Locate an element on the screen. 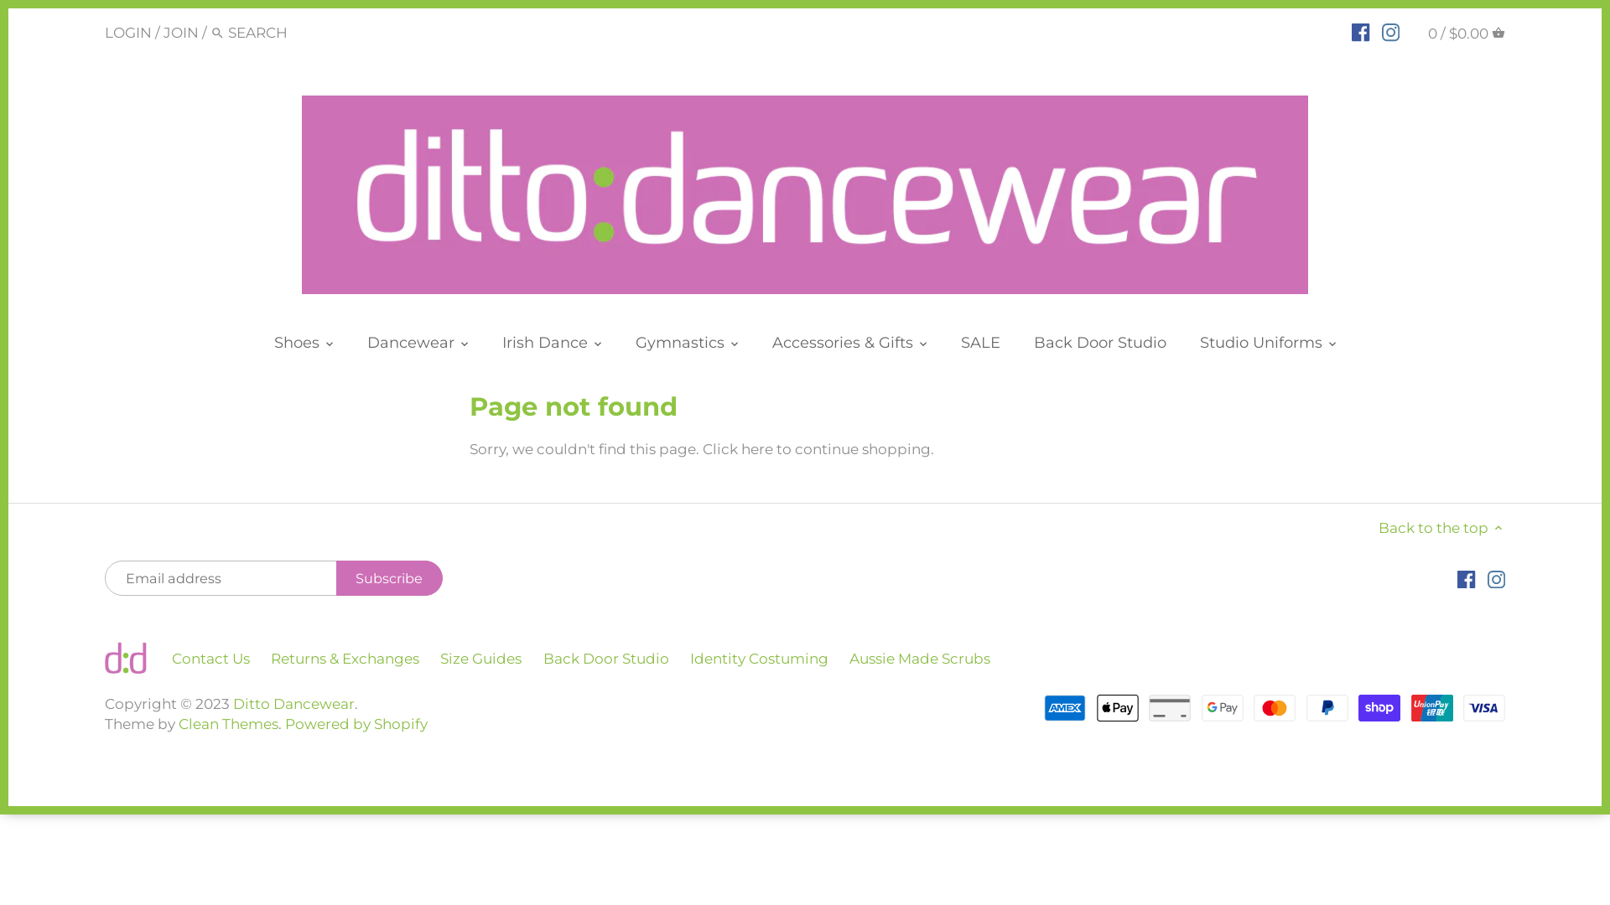 This screenshot has height=905, width=1610. Search is located at coordinates (218, 34).